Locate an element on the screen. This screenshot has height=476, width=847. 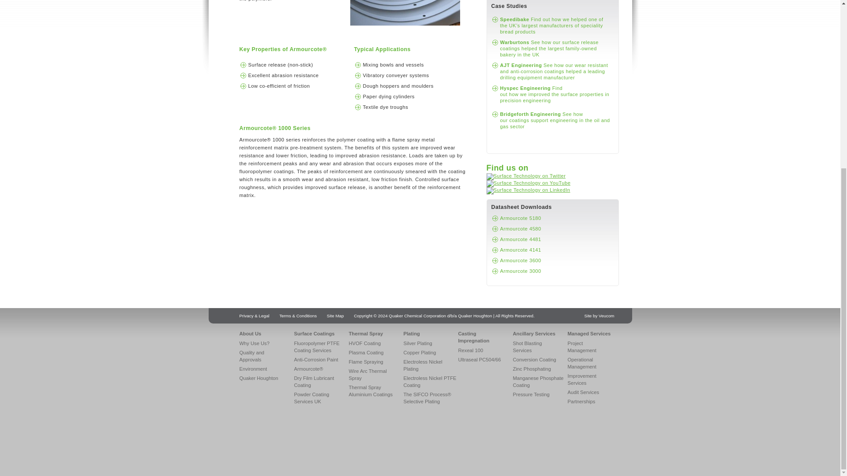
Warburtons is located at coordinates (550, 48).